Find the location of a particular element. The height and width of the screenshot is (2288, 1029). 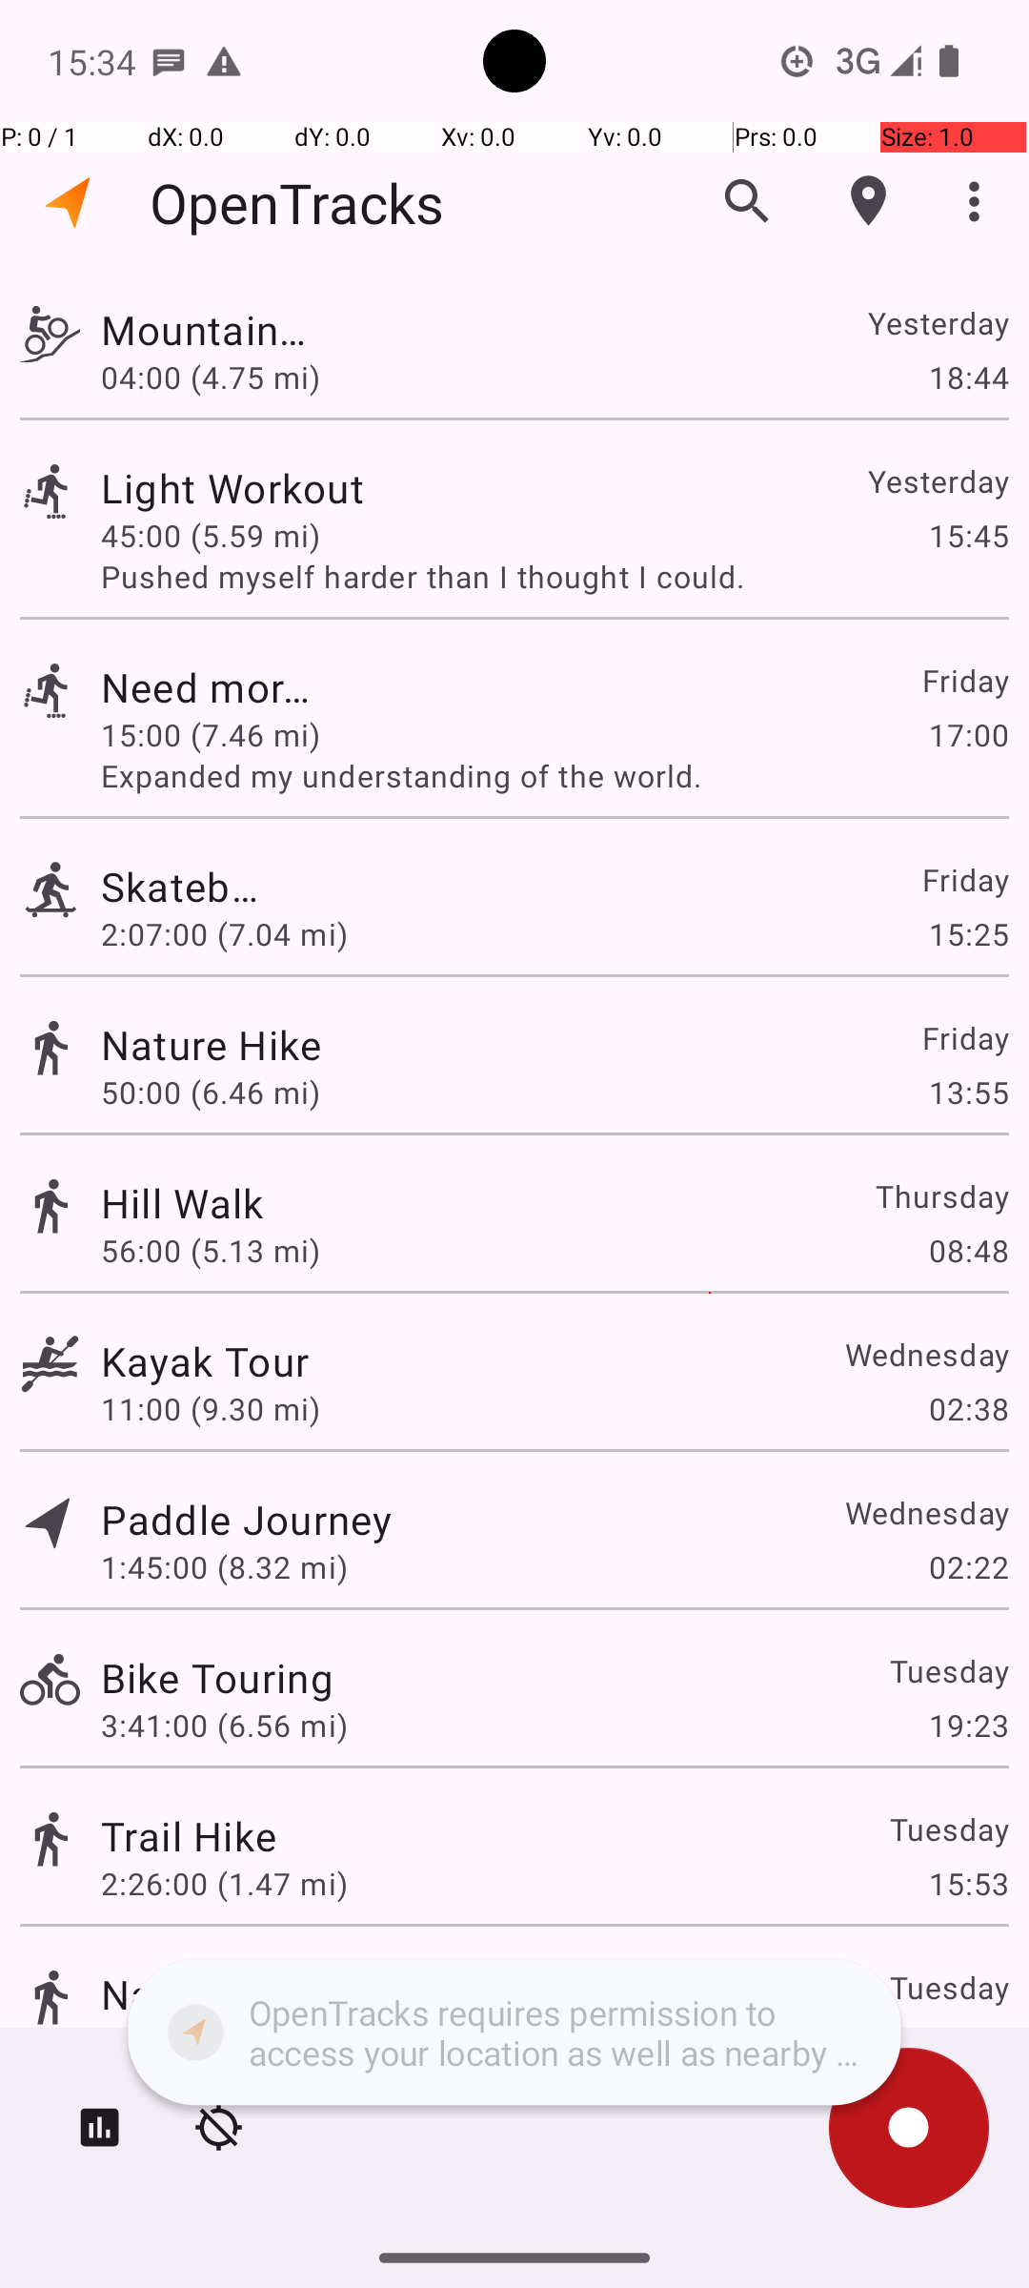

18:44 is located at coordinates (968, 377).